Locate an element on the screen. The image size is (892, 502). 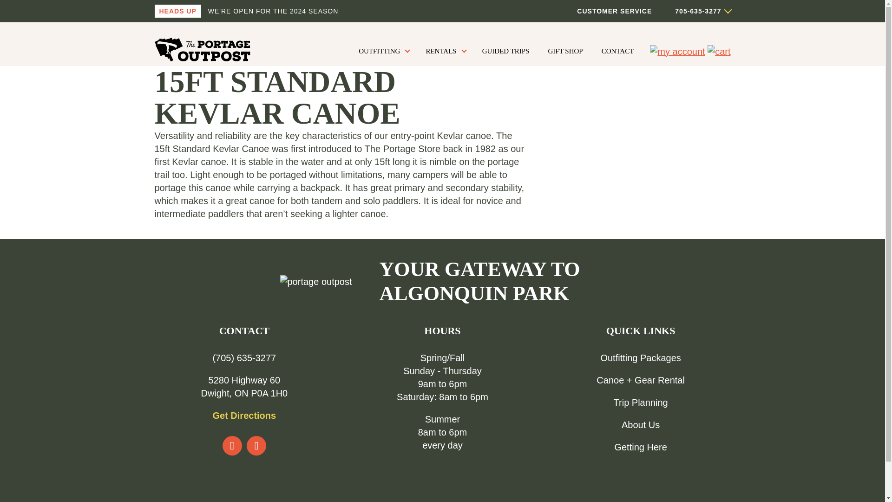
CUSTOMER SERVICE is located at coordinates (614, 11).